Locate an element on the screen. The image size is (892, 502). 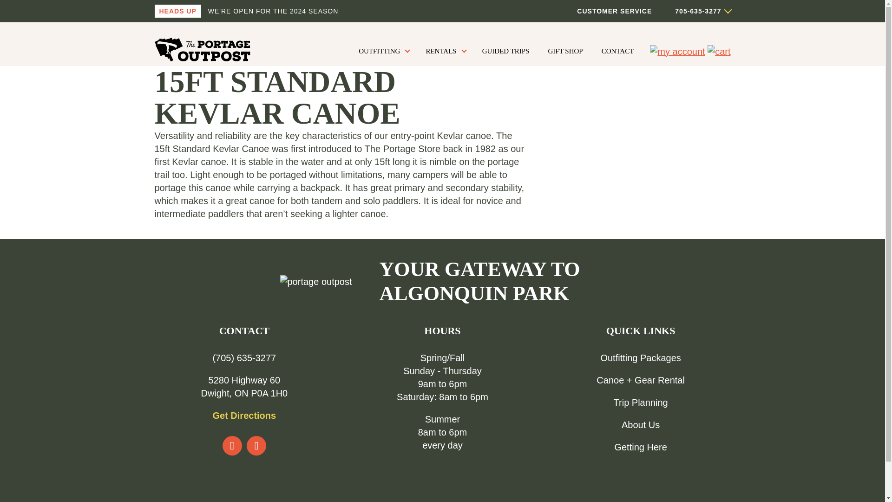
CUSTOMER SERVICE is located at coordinates (614, 11).